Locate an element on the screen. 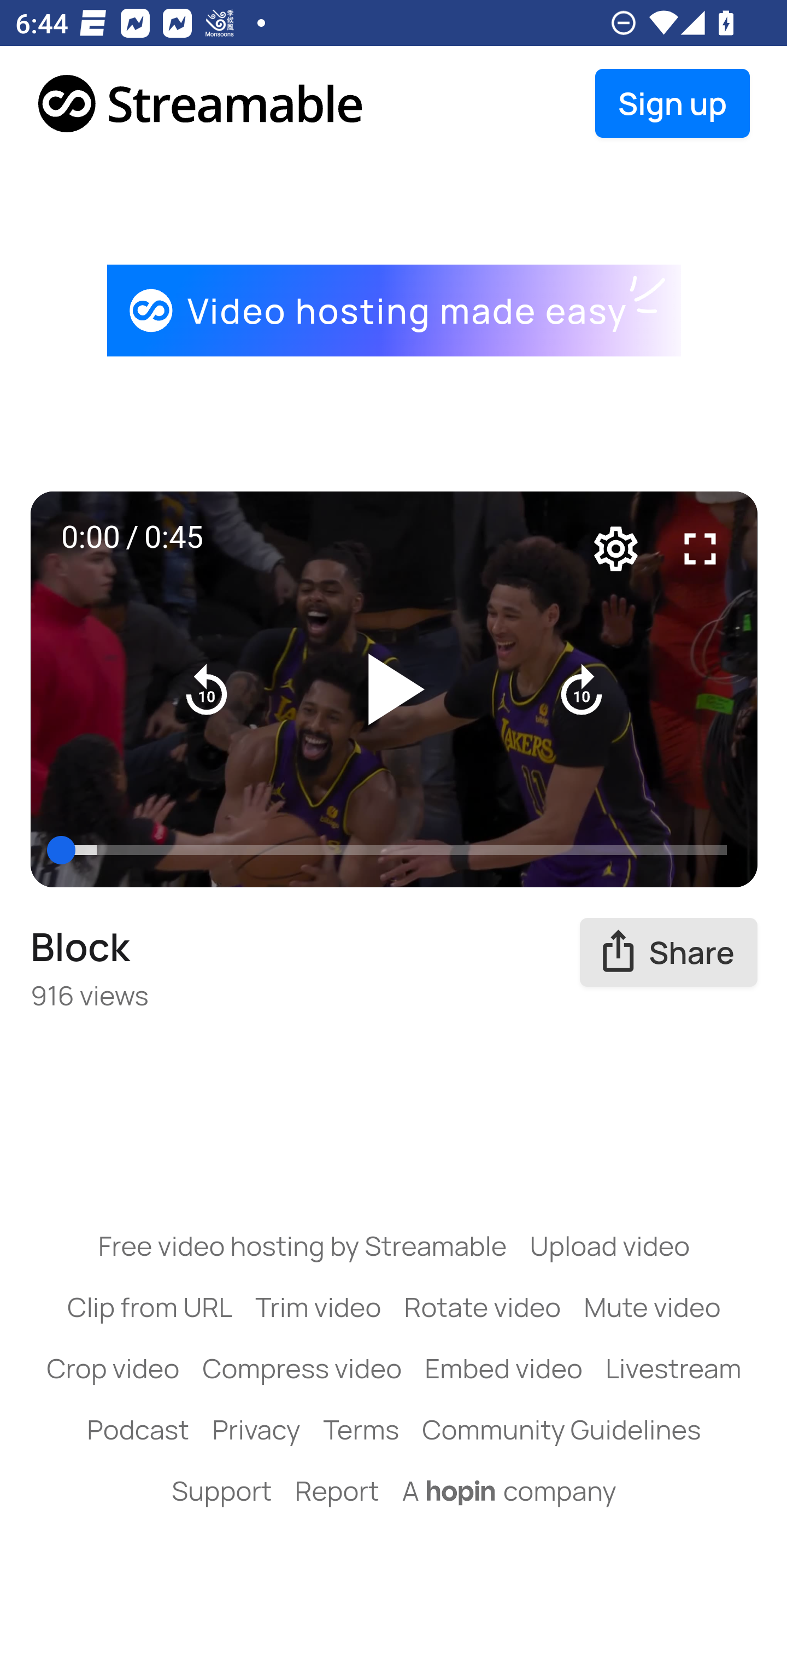  Crop video is located at coordinates (114, 1368).